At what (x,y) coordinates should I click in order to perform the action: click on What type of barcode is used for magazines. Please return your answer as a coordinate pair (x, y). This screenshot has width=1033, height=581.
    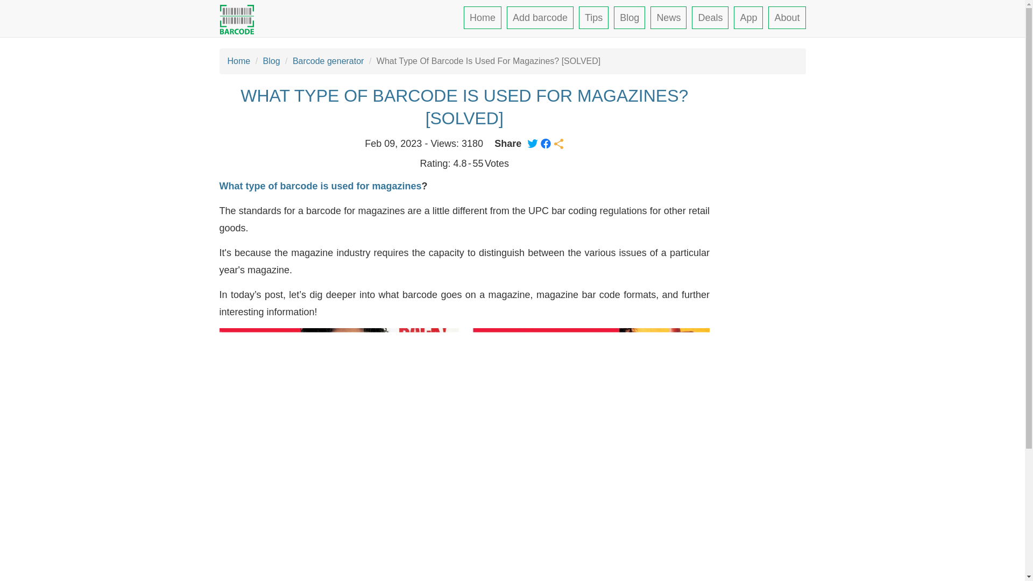
    Looking at the image, I should click on (320, 186).